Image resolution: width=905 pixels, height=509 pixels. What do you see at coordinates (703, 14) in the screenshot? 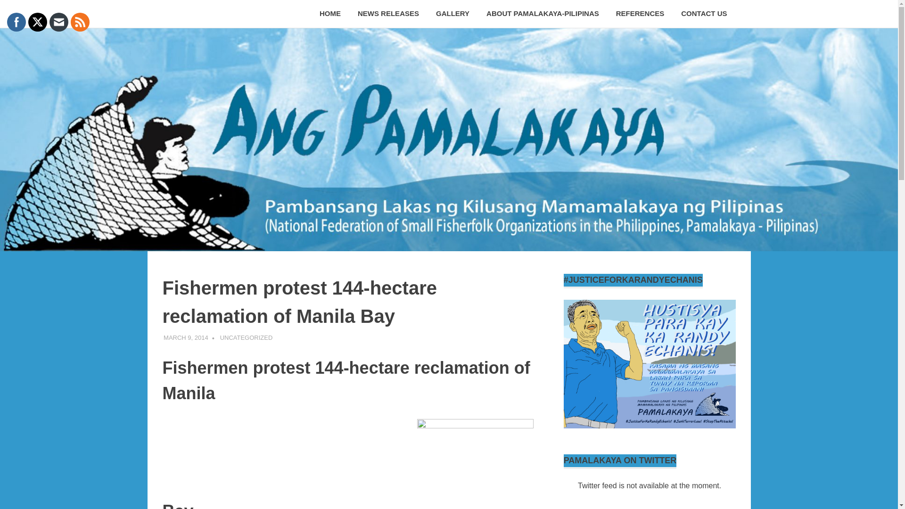
I see `CONTACT US` at bounding box center [703, 14].